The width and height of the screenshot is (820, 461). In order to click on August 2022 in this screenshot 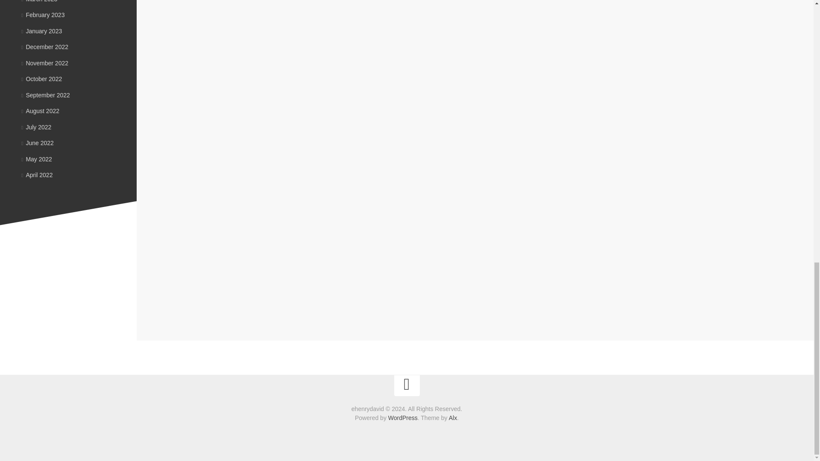, I will do `click(40, 111)`.